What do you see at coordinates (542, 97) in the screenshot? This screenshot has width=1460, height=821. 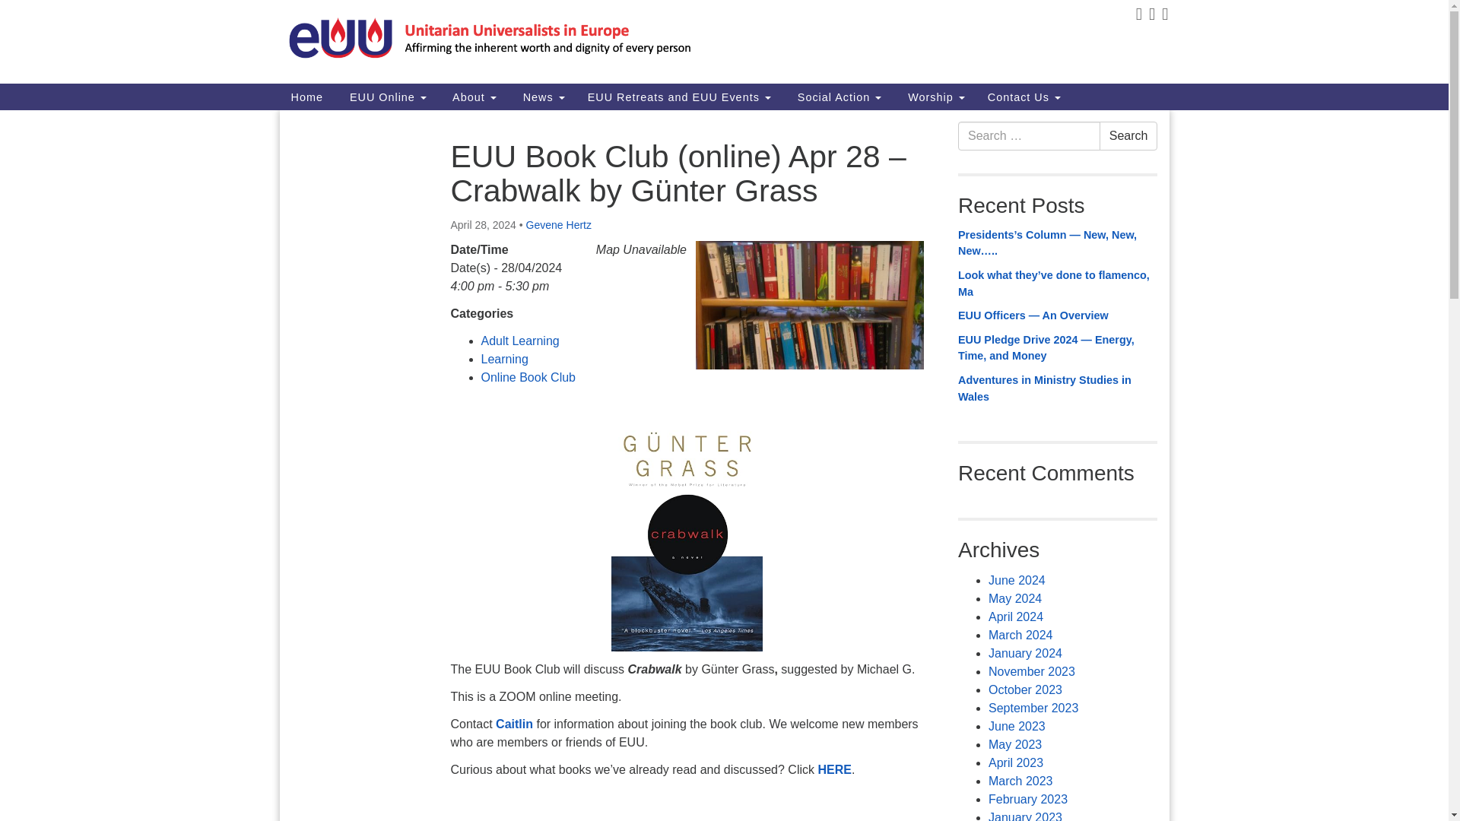 I see ` News` at bounding box center [542, 97].